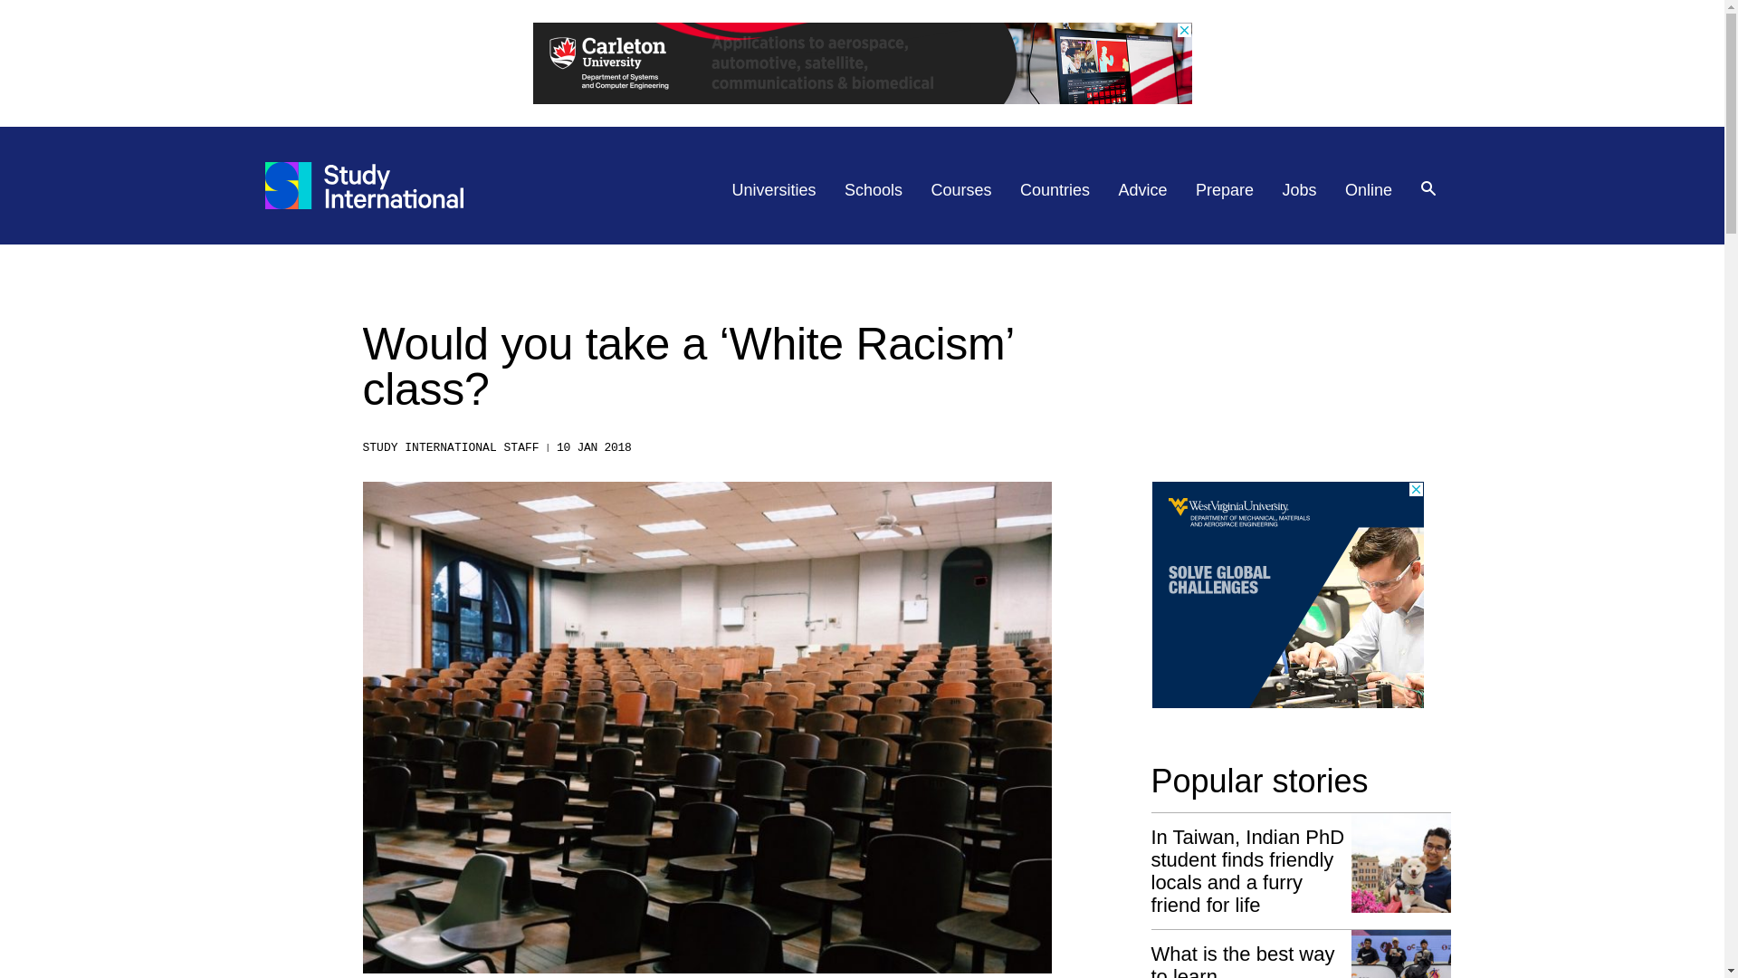  I want to click on Prepare, so click(1224, 190).